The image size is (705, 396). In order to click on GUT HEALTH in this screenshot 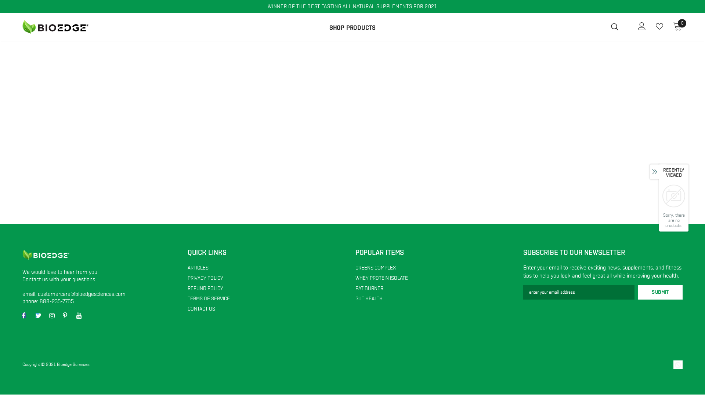, I will do `click(369, 298)`.